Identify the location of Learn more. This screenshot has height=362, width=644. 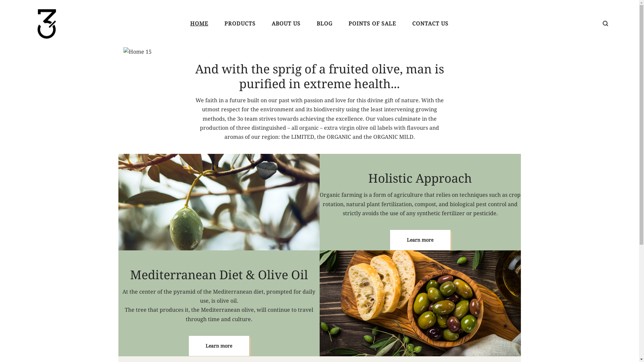
(219, 346).